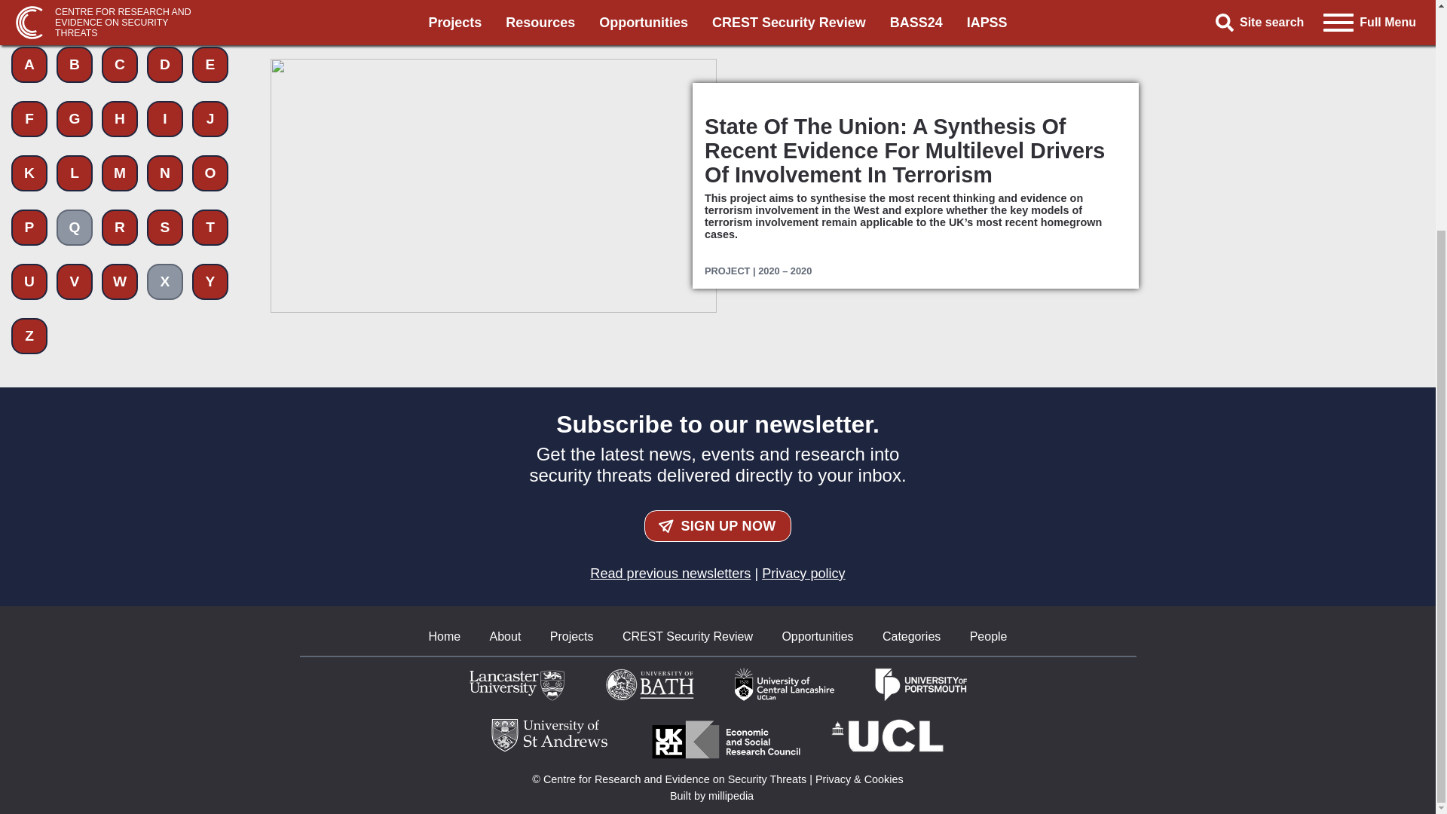 The height and width of the screenshot is (814, 1447). What do you see at coordinates (671, 573) in the screenshot?
I see `Read previous newsletters` at bounding box center [671, 573].